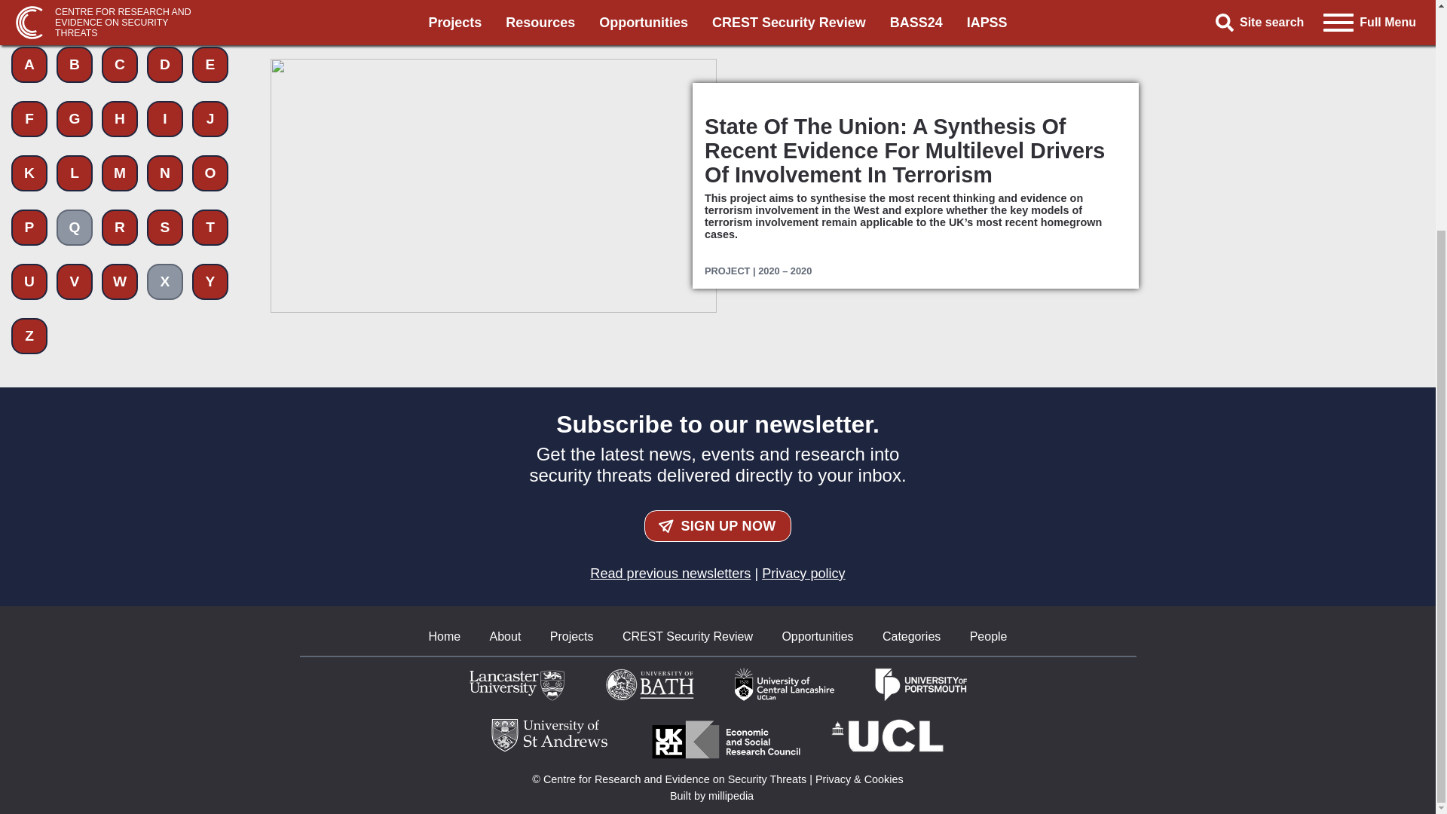 The height and width of the screenshot is (814, 1447). What do you see at coordinates (671, 573) in the screenshot?
I see `Read previous newsletters` at bounding box center [671, 573].